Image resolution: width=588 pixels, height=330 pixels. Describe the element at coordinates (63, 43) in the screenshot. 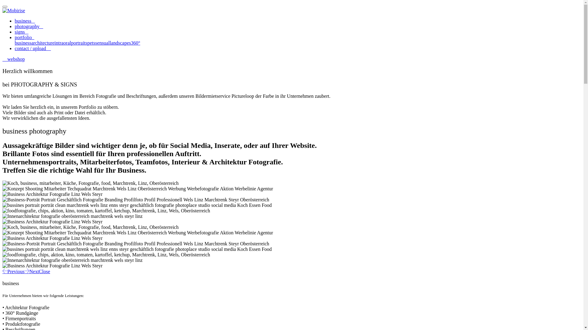

I see `intraoral` at that location.